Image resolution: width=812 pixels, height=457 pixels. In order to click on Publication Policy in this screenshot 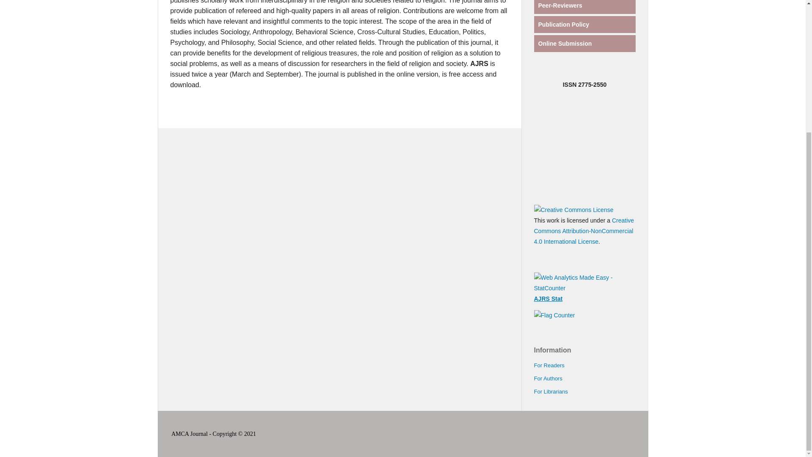, I will do `click(563, 24)`.